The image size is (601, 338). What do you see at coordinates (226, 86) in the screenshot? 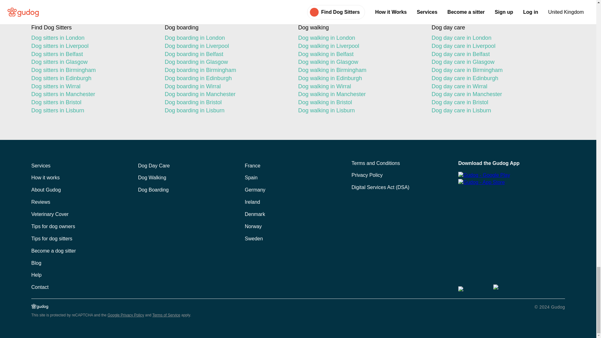
I see `Dog boarding in Wirral` at bounding box center [226, 86].